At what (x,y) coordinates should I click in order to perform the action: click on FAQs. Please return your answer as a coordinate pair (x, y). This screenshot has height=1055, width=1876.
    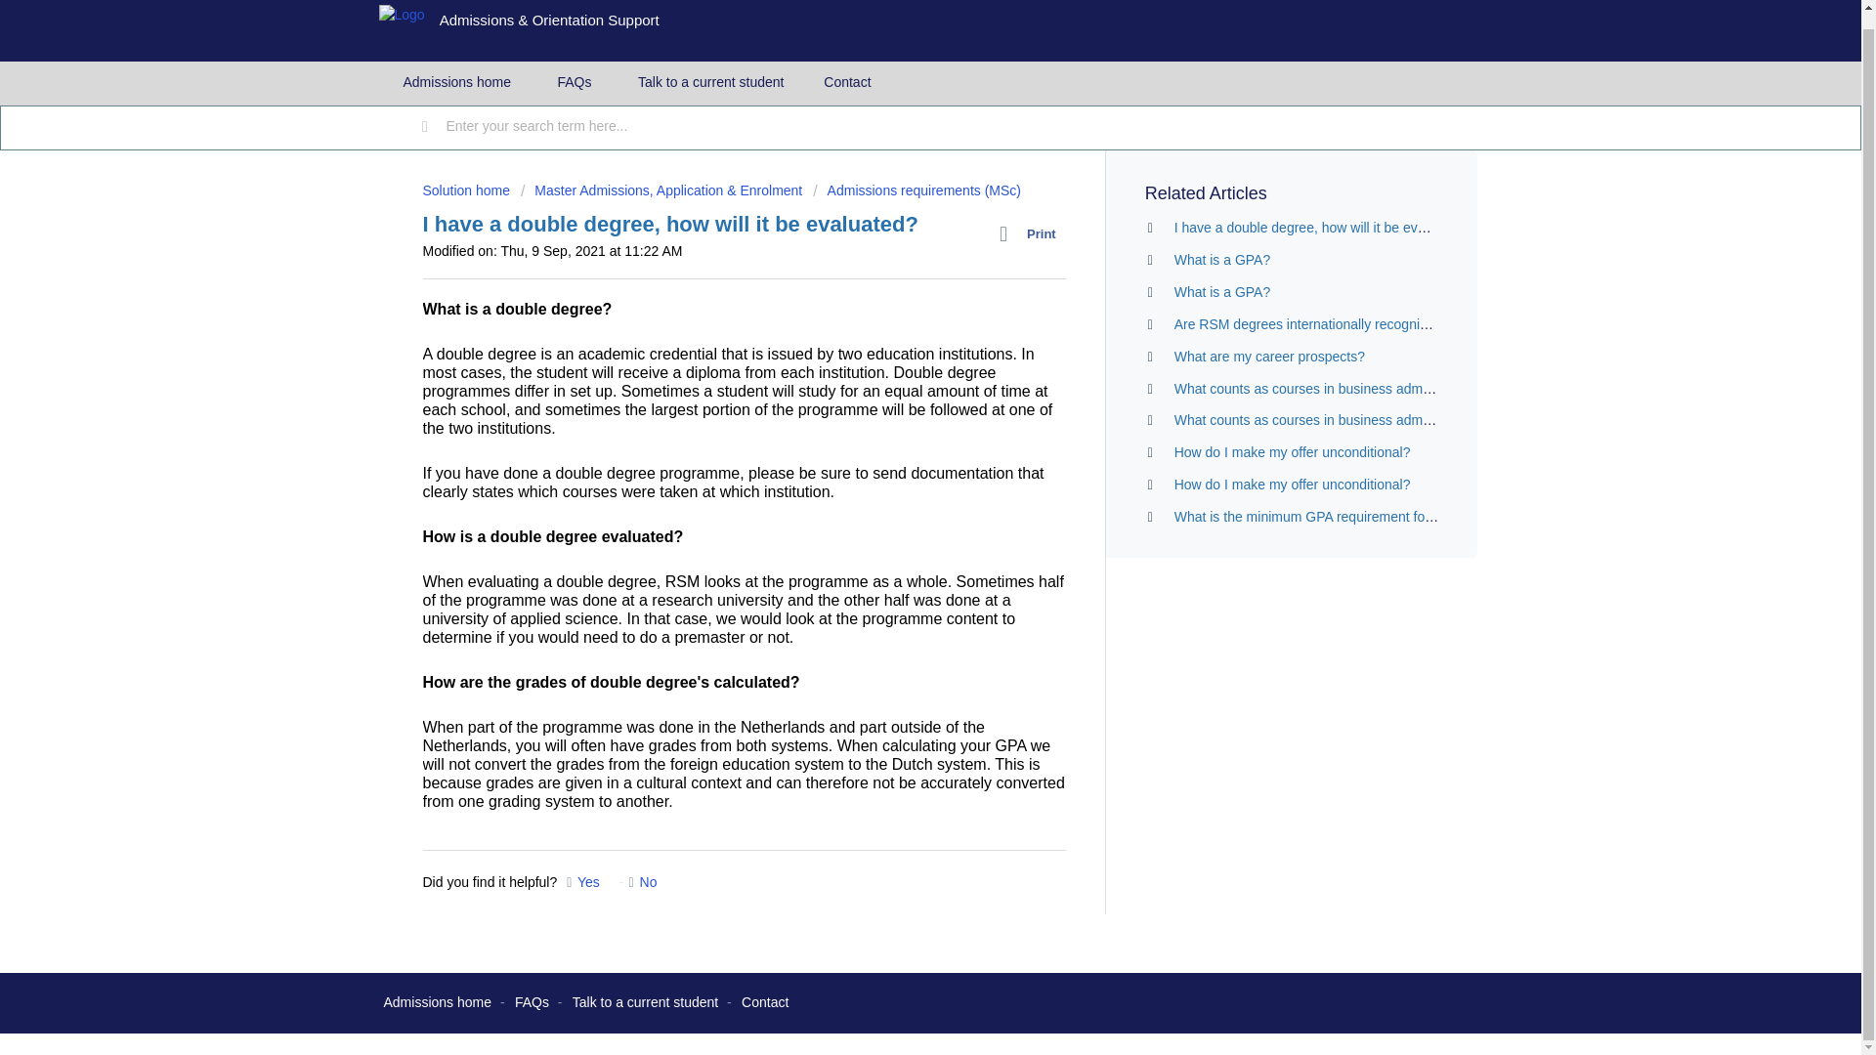
    Looking at the image, I should click on (532, 1002).